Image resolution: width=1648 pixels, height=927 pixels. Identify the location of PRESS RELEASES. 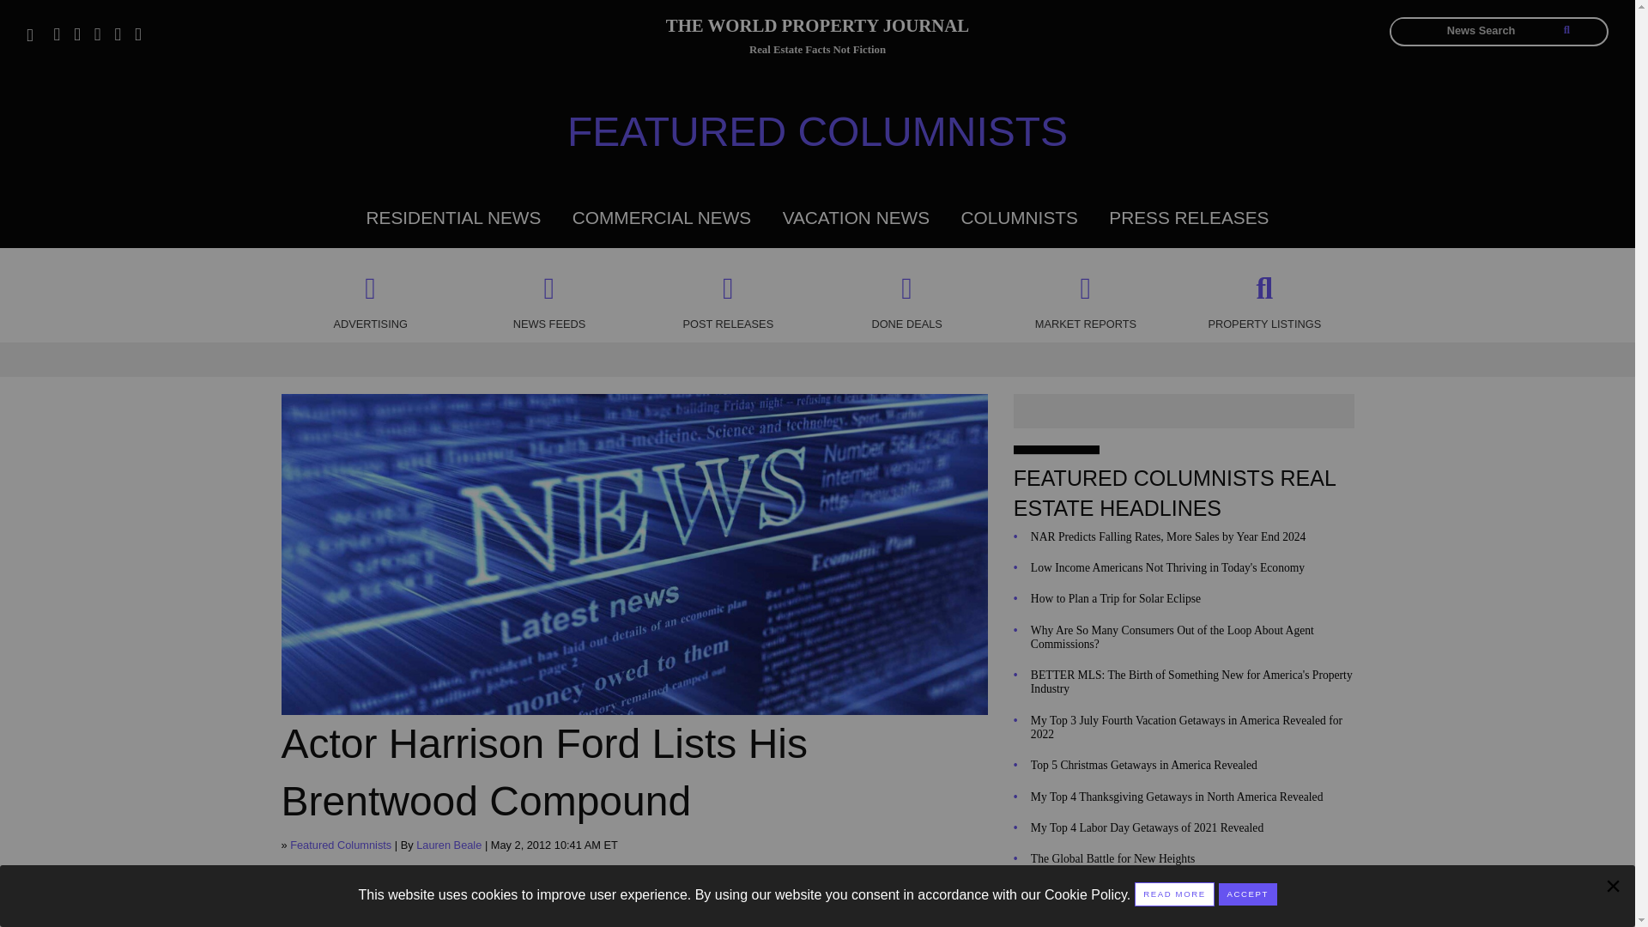
(1189, 216).